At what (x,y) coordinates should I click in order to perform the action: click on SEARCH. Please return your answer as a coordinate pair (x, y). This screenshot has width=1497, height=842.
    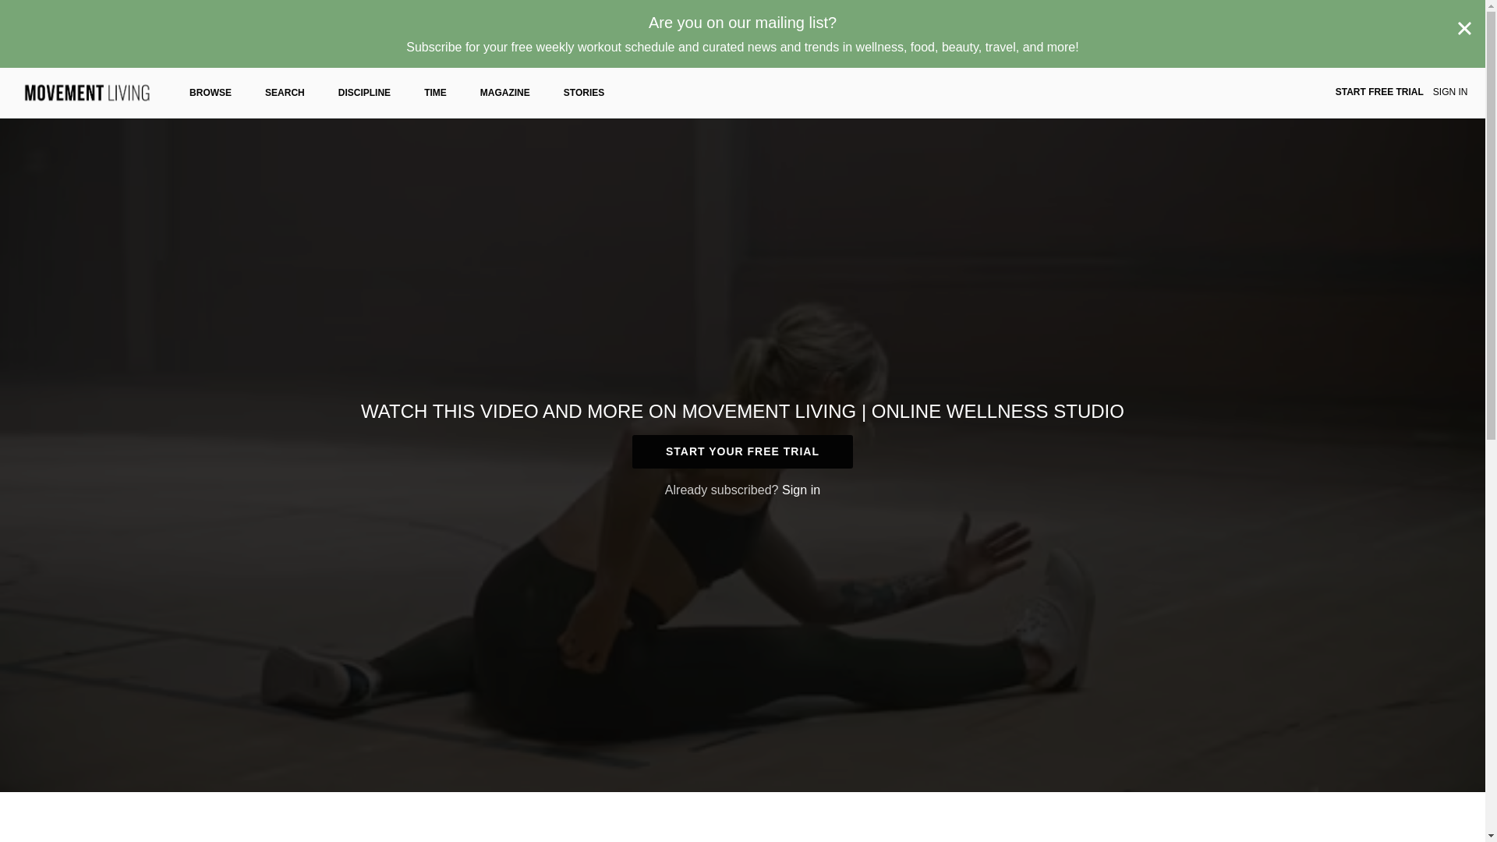
    Looking at the image, I should click on (285, 93).